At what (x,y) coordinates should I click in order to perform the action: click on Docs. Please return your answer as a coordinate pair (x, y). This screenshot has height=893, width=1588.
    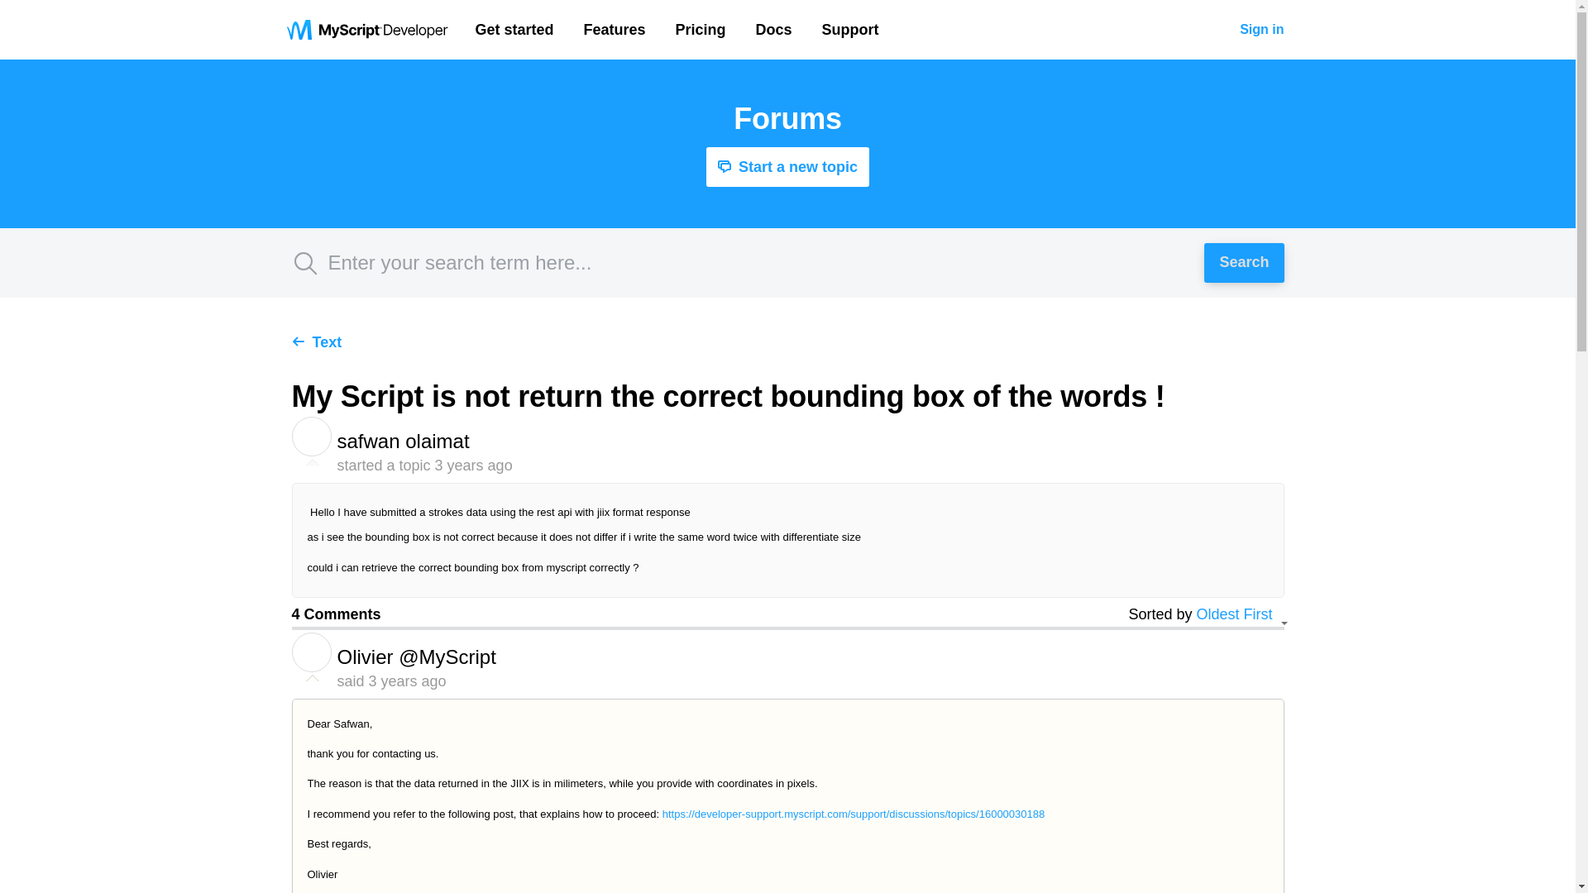
    Looking at the image, I should click on (774, 30).